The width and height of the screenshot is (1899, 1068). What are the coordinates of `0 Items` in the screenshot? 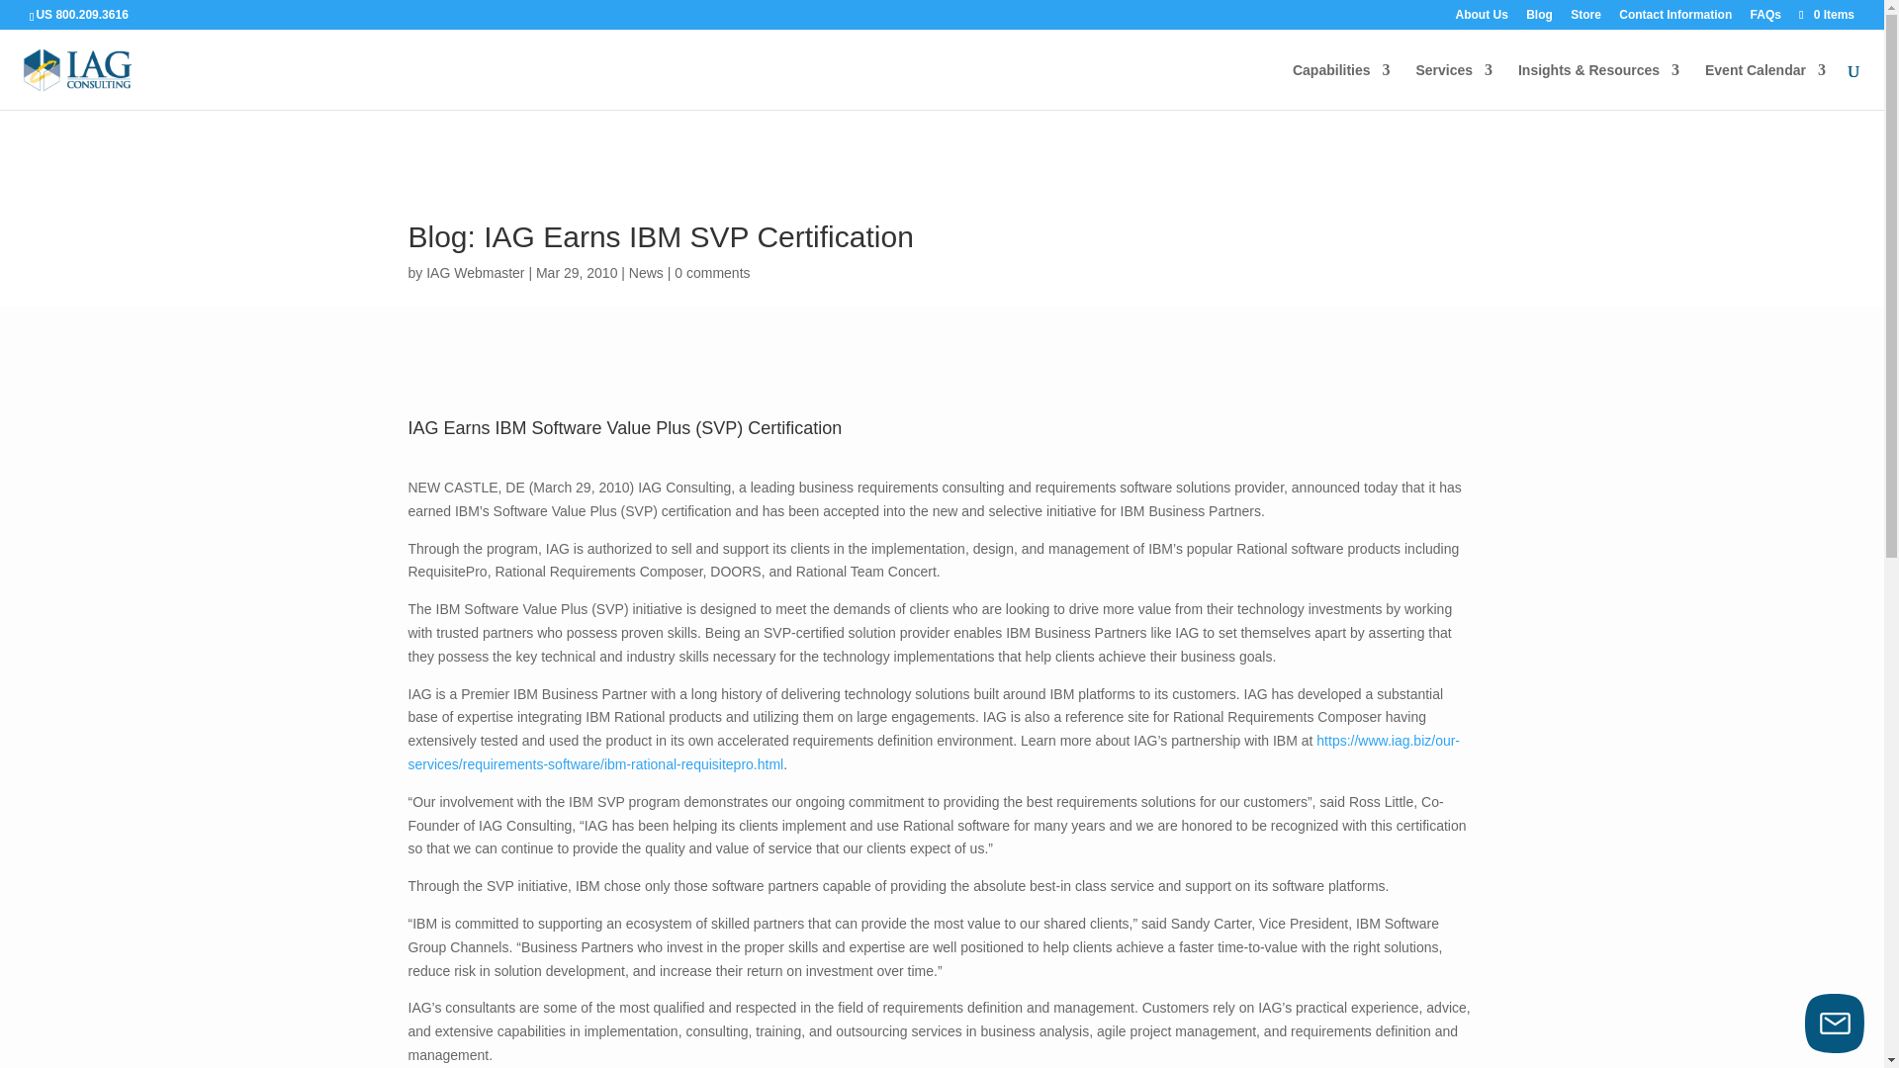 It's located at (1826, 14).